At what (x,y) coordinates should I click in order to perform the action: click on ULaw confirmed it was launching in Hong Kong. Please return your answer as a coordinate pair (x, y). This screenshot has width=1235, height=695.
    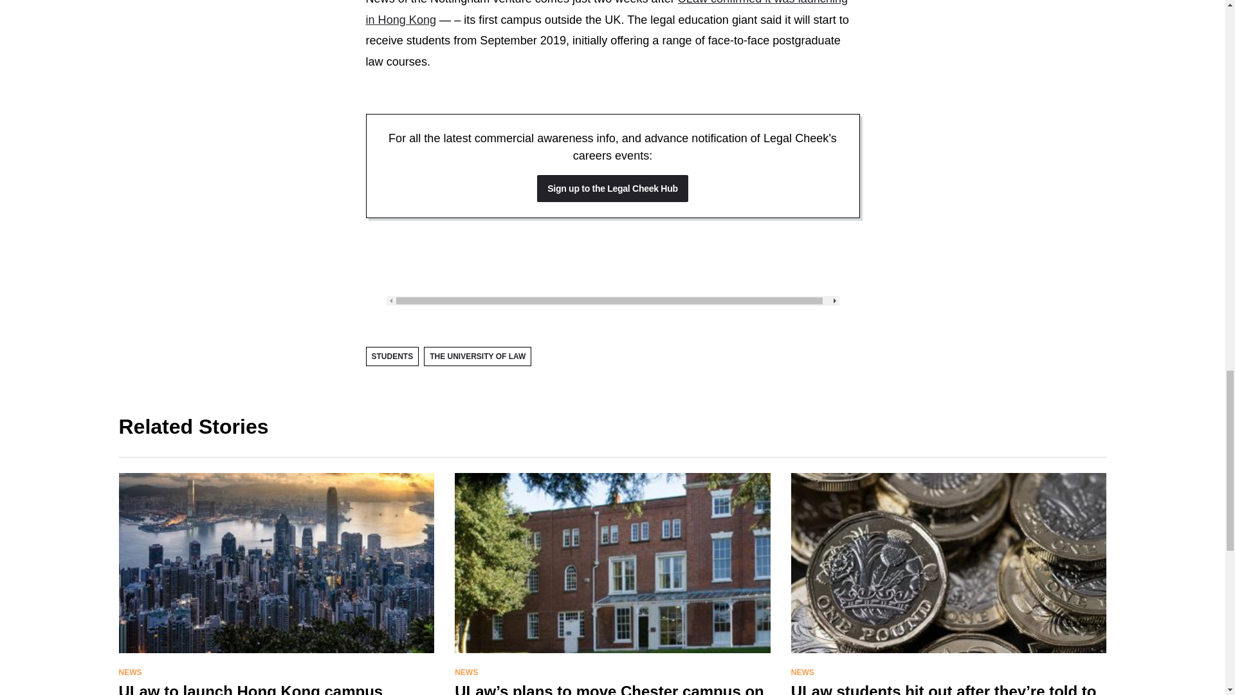
    Looking at the image, I should click on (606, 13).